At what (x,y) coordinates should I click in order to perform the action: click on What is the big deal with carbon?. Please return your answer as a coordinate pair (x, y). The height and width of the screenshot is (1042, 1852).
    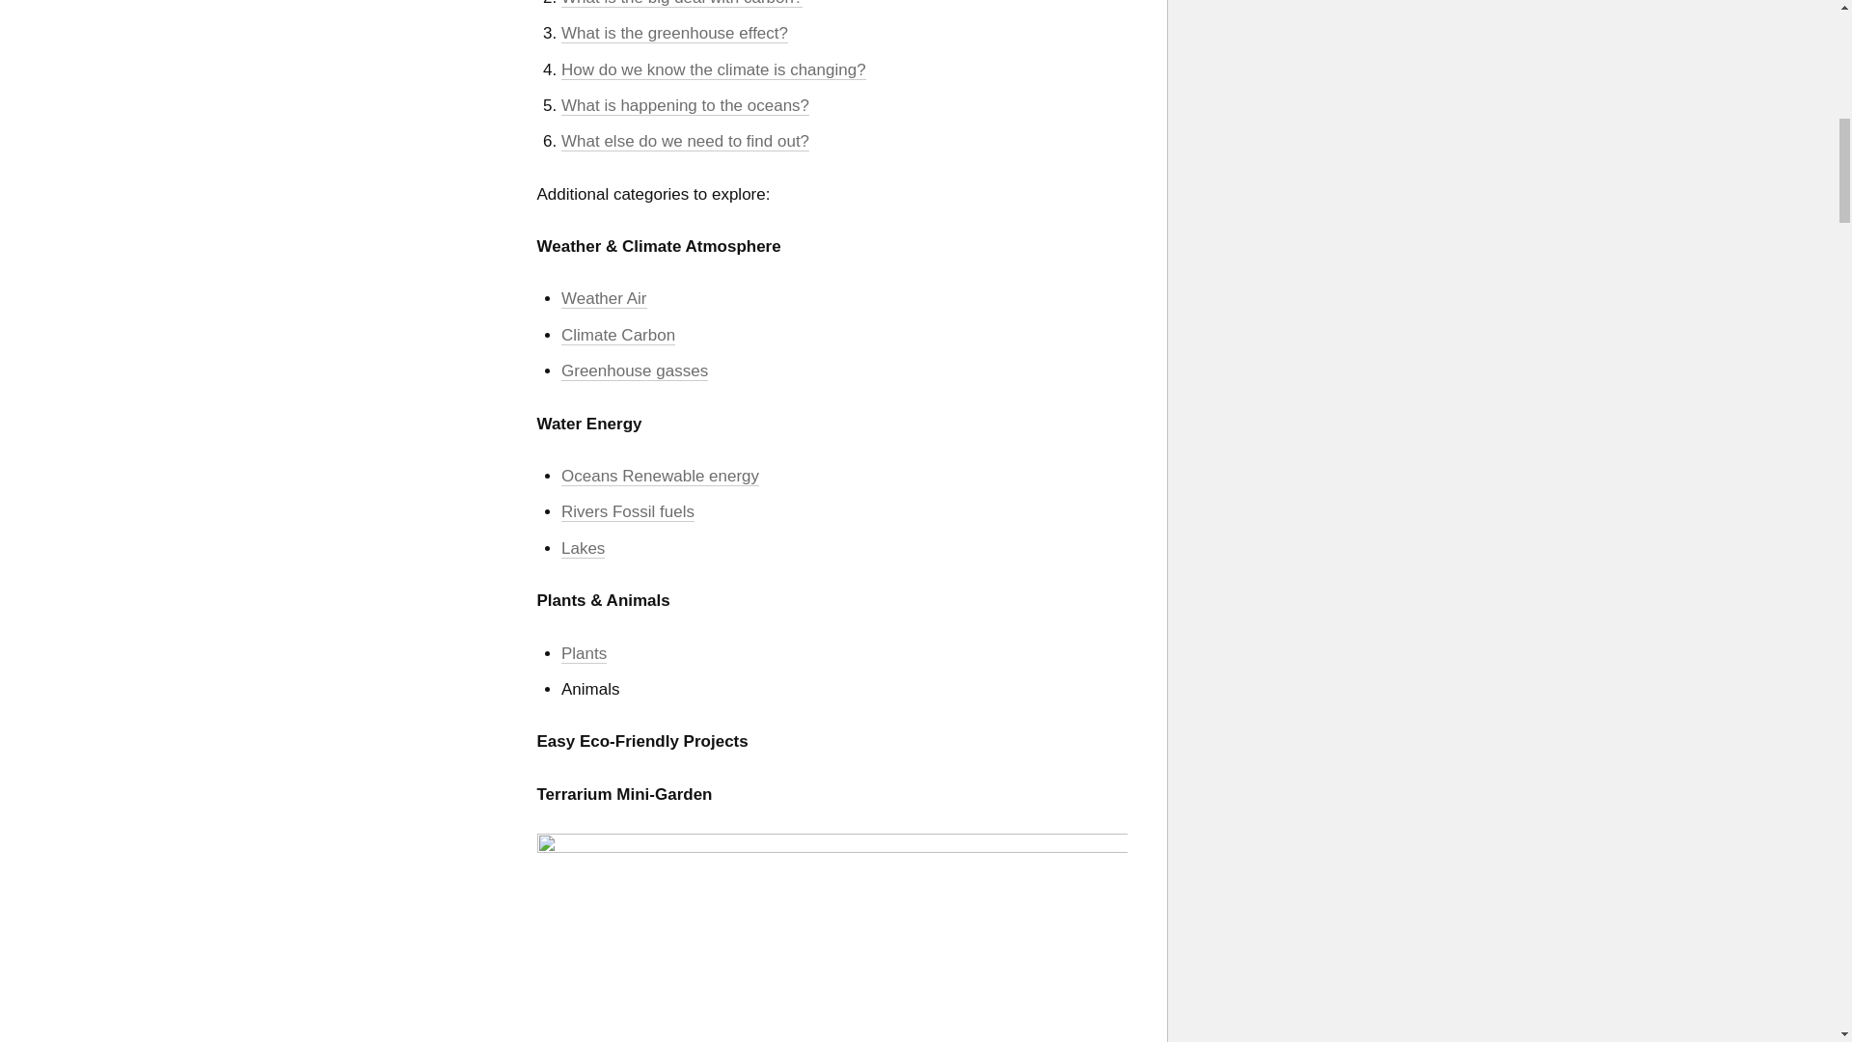
    Looking at the image, I should click on (681, 4).